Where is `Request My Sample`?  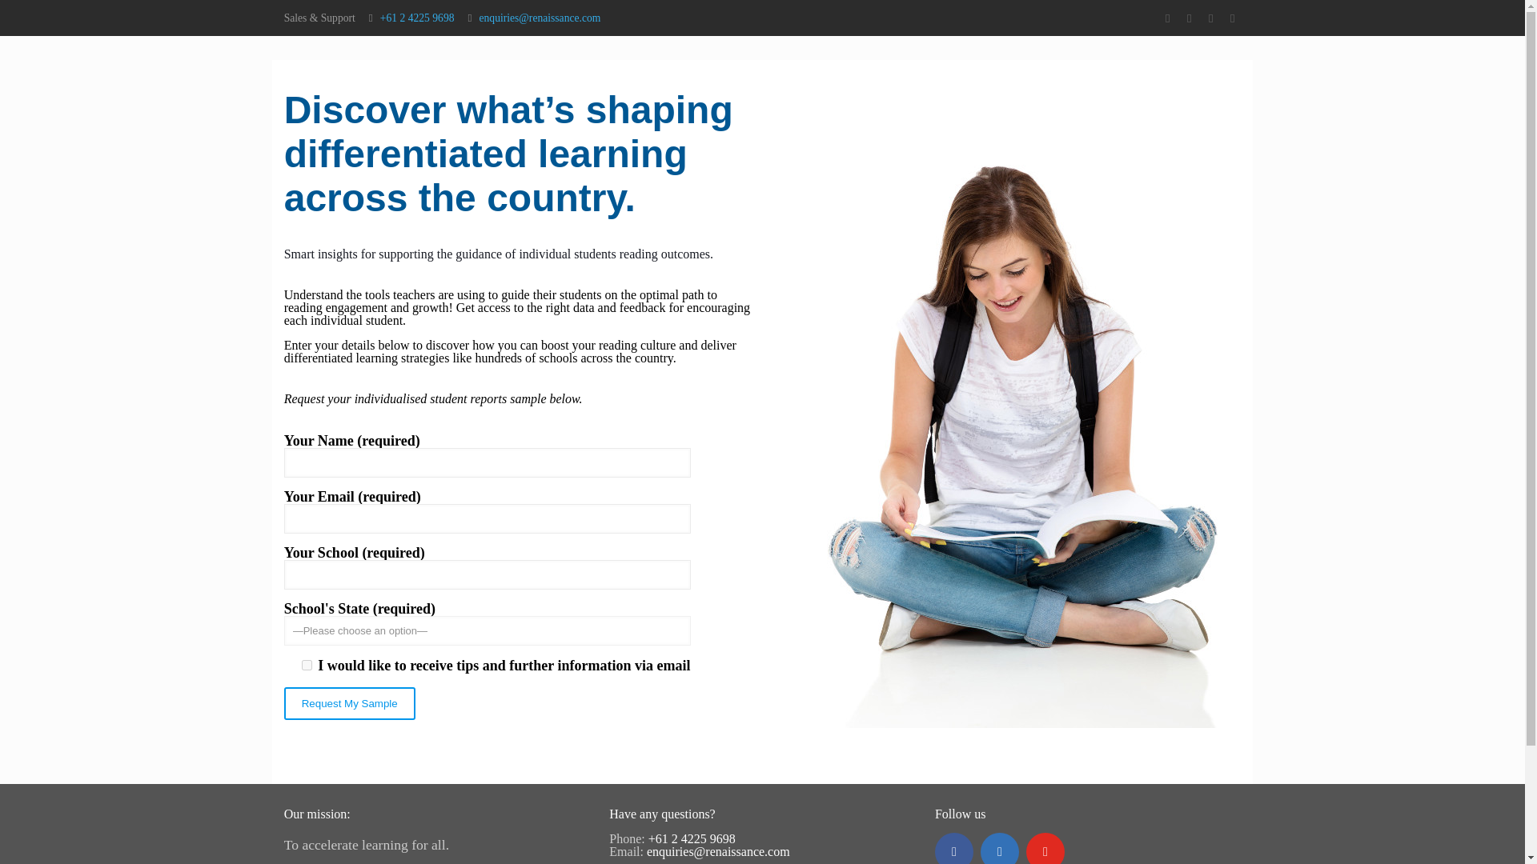 Request My Sample is located at coordinates (349, 702).